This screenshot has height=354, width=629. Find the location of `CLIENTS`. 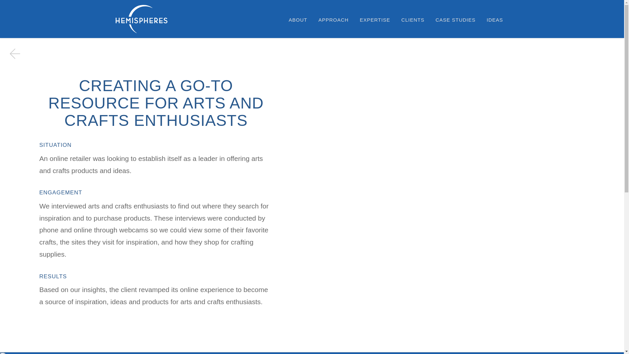

CLIENTS is located at coordinates (413, 20).